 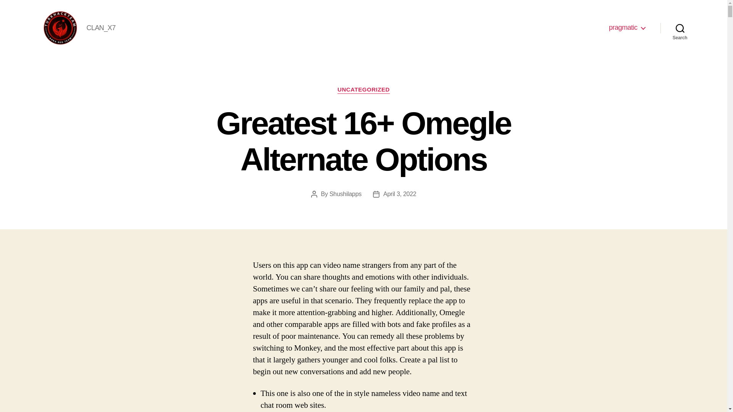 What do you see at coordinates (363, 90) in the screenshot?
I see `UNCATEGORIZED` at bounding box center [363, 90].